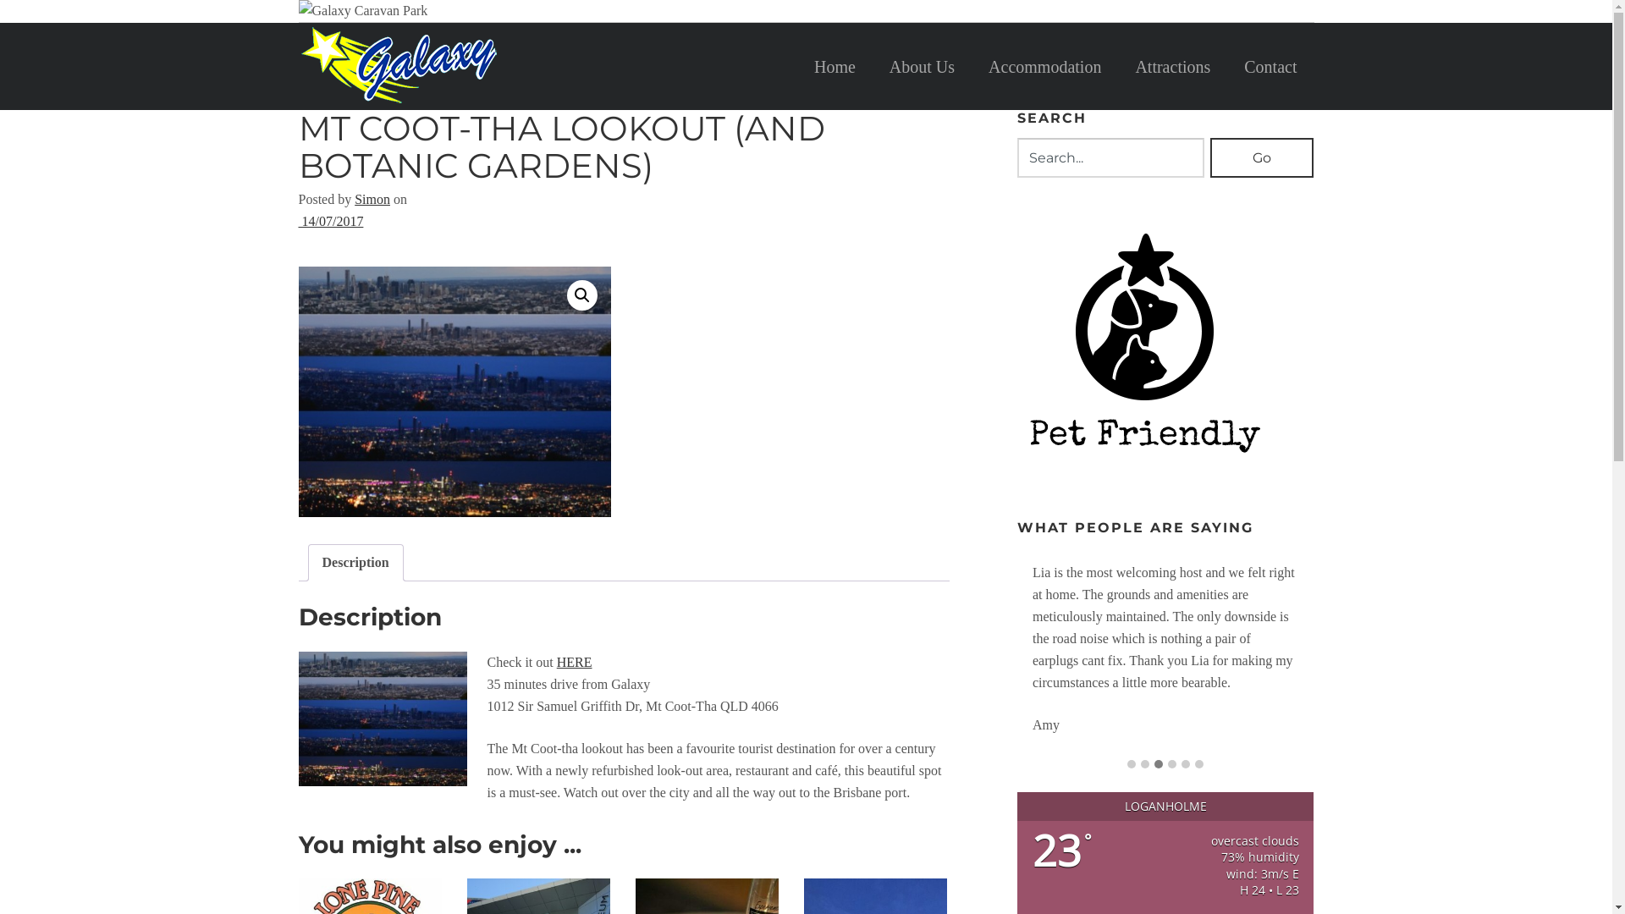  I want to click on Attractions, so click(1173, 66).